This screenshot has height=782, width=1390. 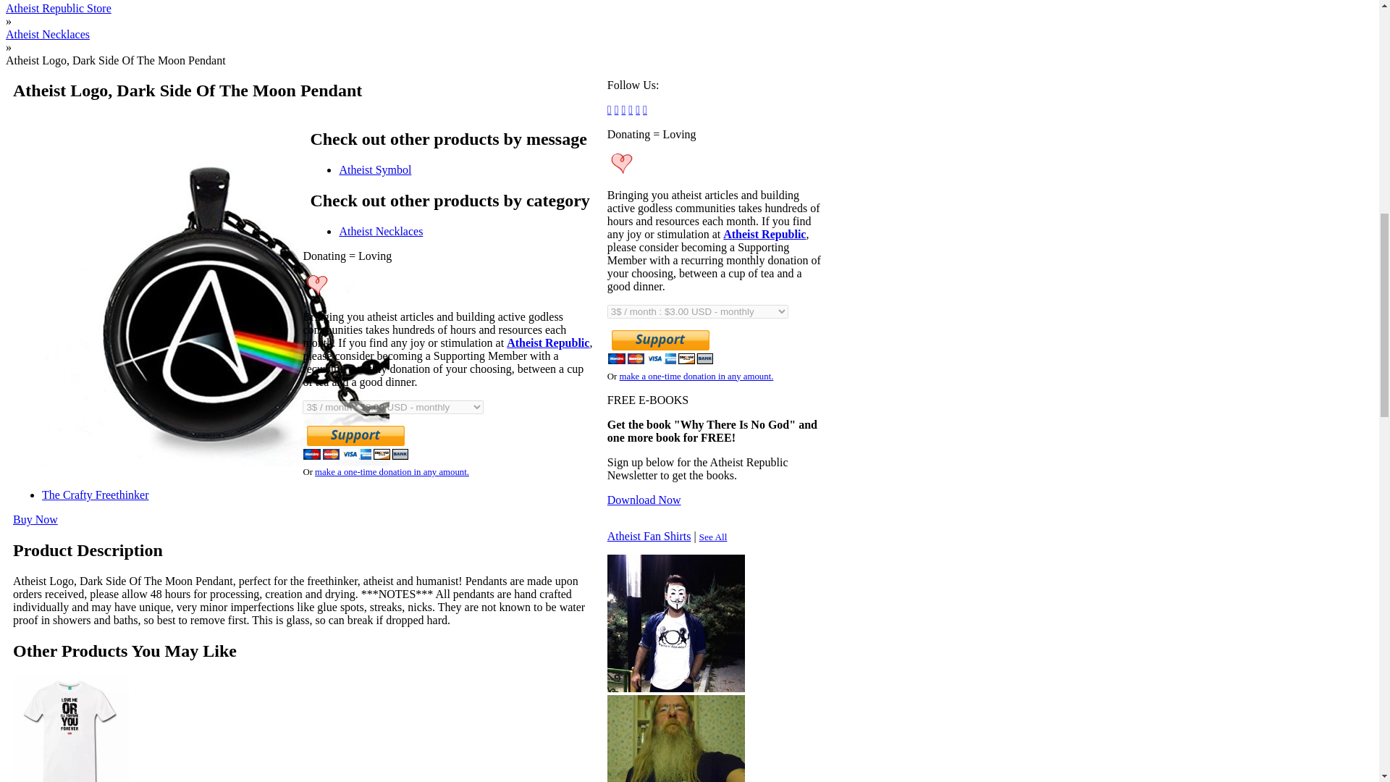 I want to click on Atheist Republic Store, so click(x=58, y=7).